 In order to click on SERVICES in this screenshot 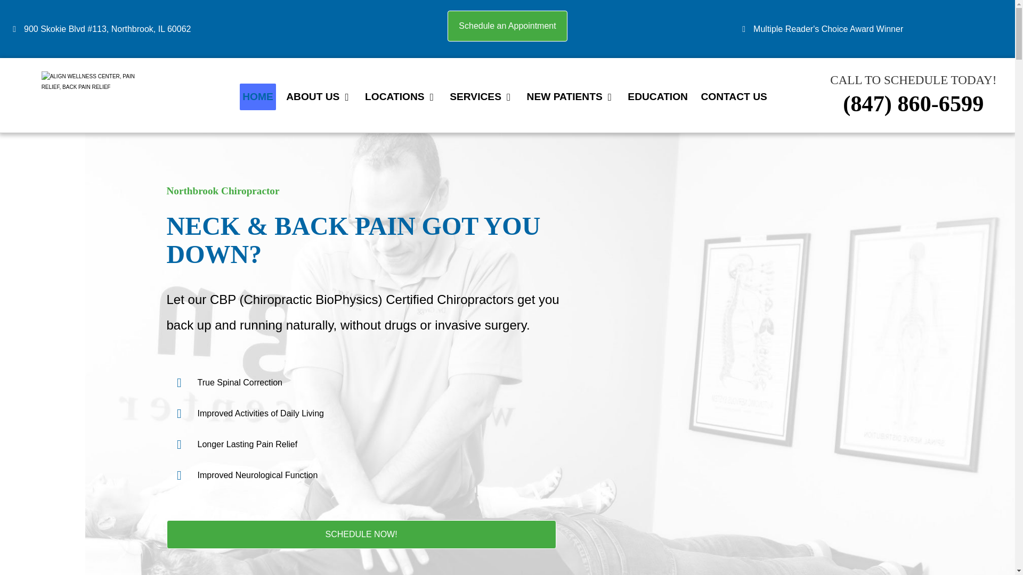, I will do `click(482, 97)`.